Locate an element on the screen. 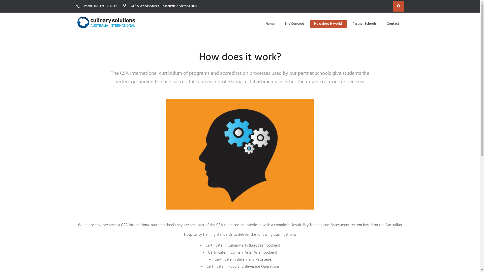 This screenshot has height=272, width=484. How does it work? is located at coordinates (328, 24).